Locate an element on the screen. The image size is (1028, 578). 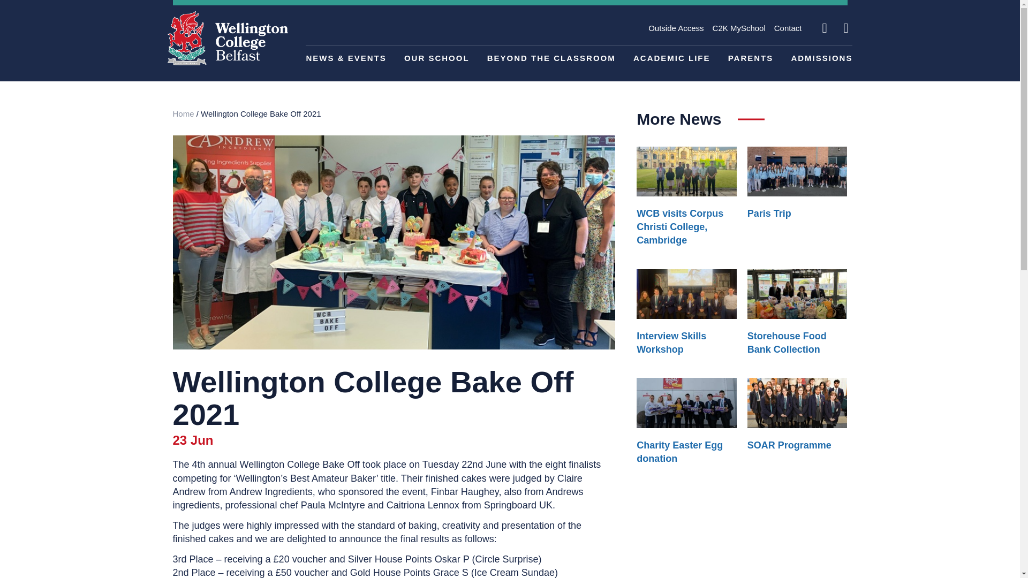
Outside Access is located at coordinates (676, 28).